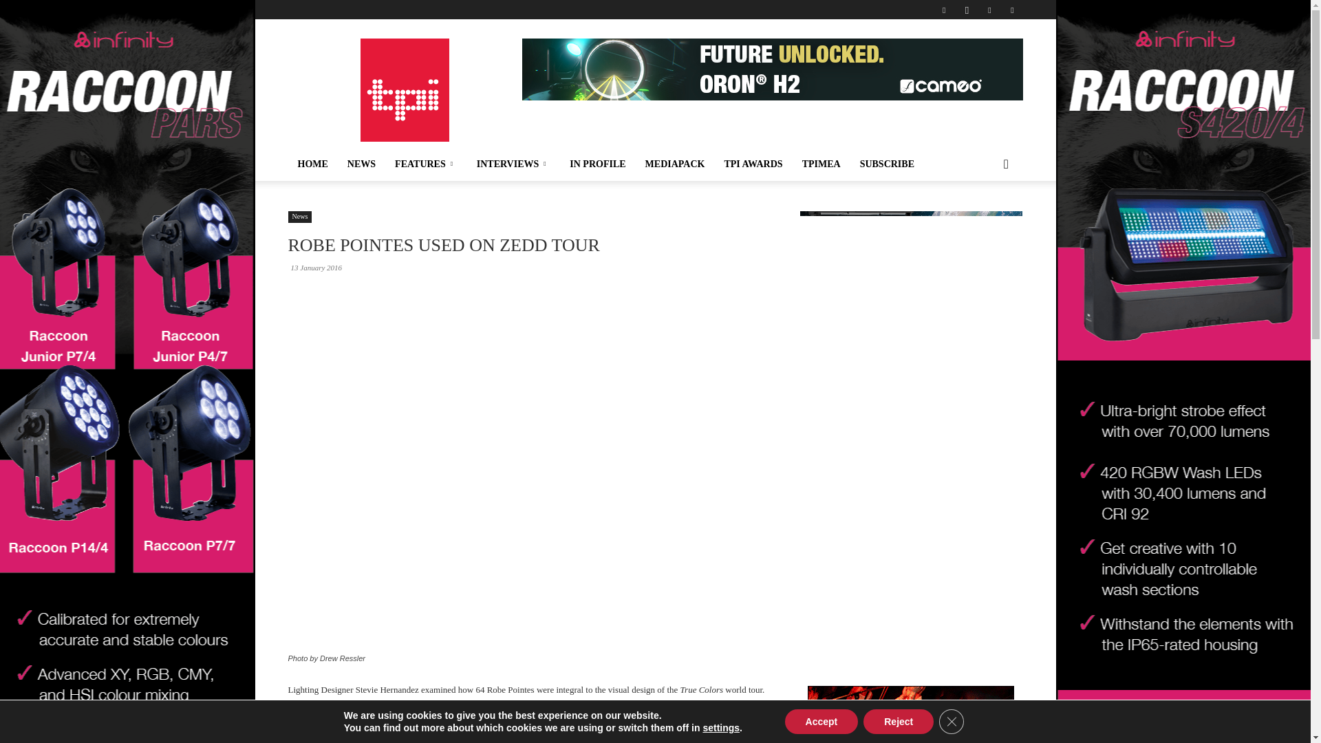  What do you see at coordinates (427, 164) in the screenshot?
I see `FEATURES` at bounding box center [427, 164].